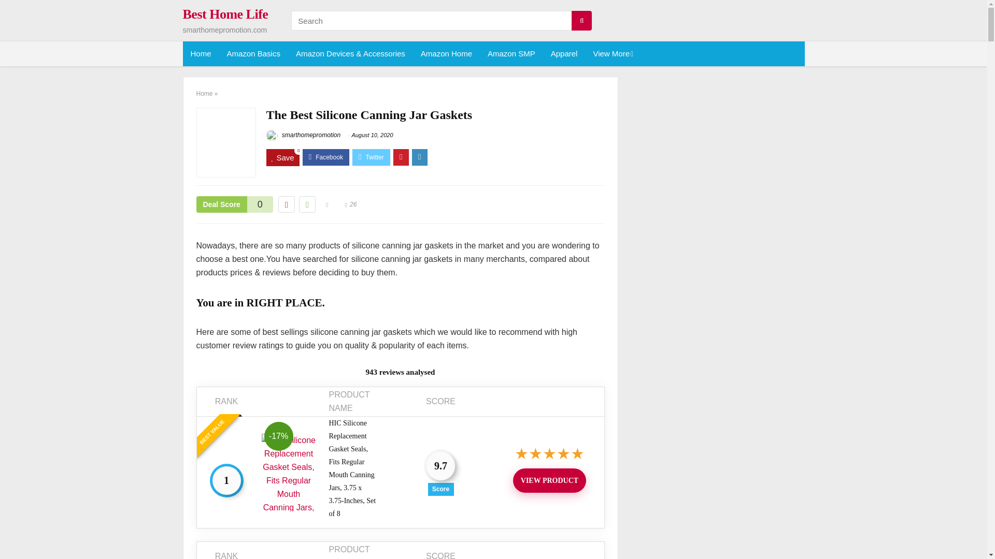 The image size is (995, 559). What do you see at coordinates (612, 54) in the screenshot?
I see `View More` at bounding box center [612, 54].